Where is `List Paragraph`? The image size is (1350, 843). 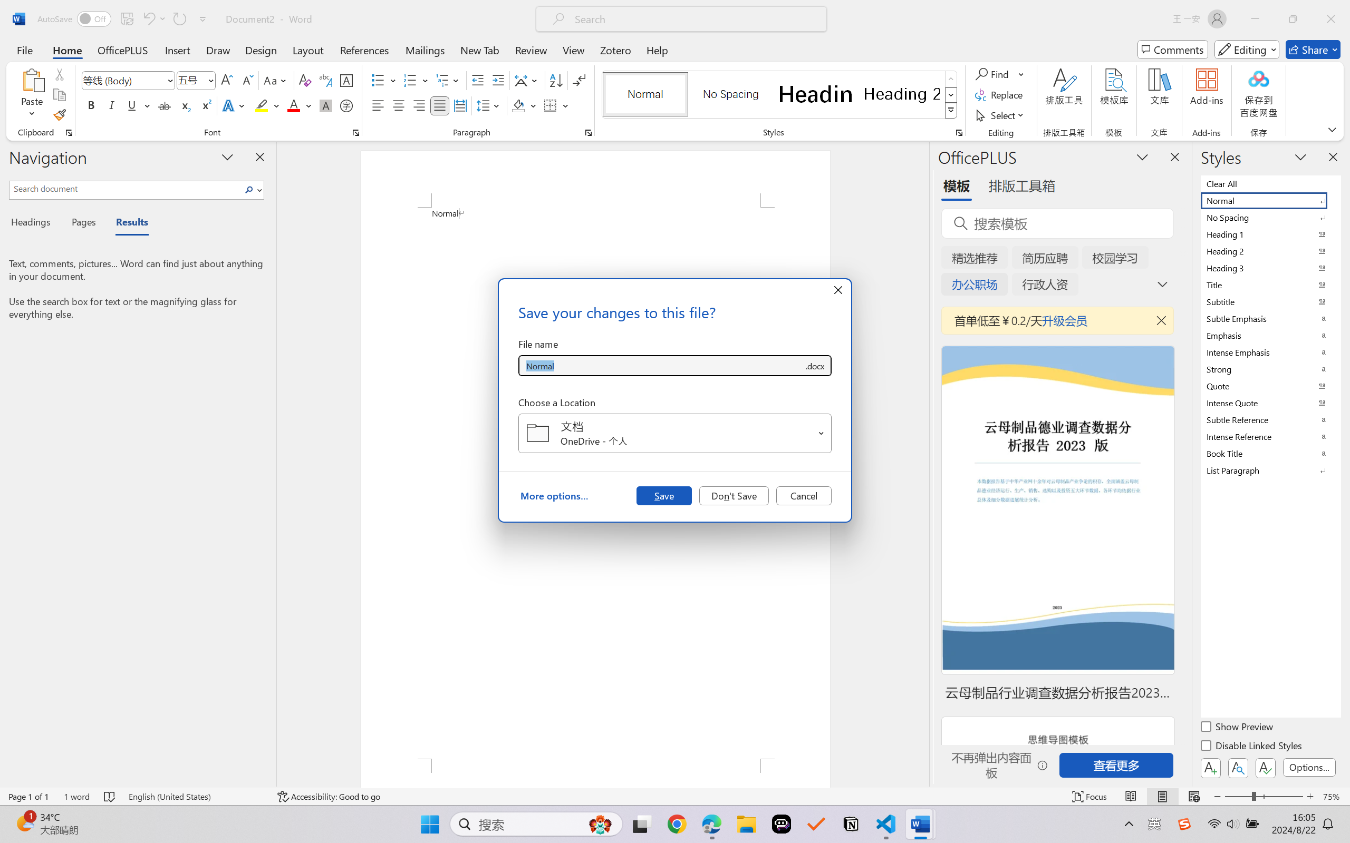 List Paragraph is located at coordinates (1270, 470).